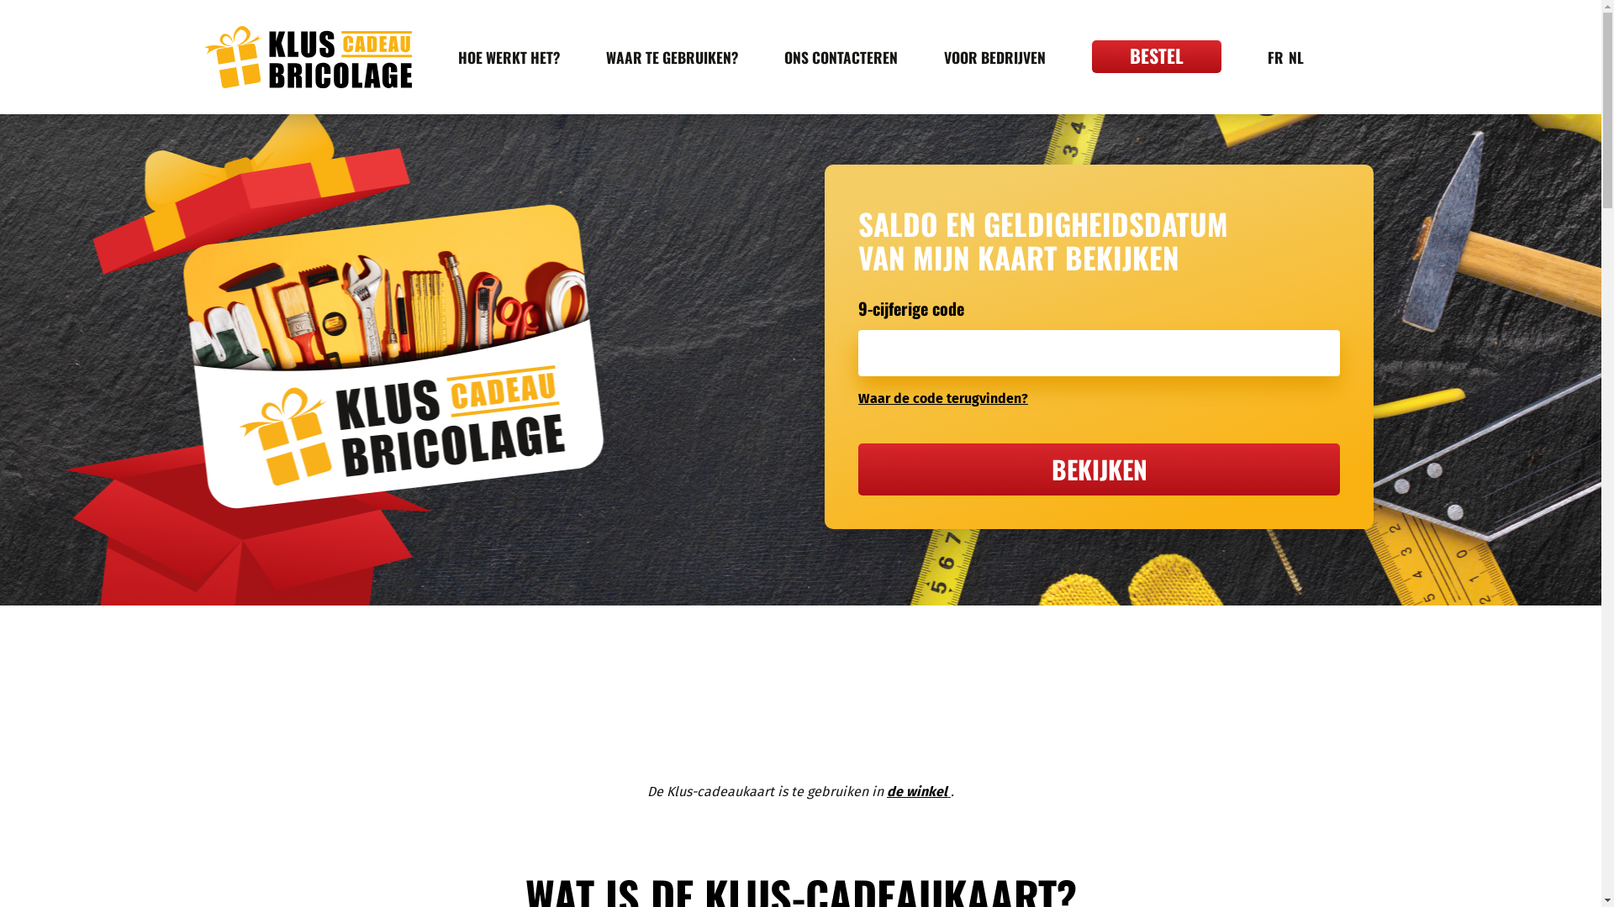  Describe the element at coordinates (841, 57) in the screenshot. I see `ONS CONTACTEREN` at that location.